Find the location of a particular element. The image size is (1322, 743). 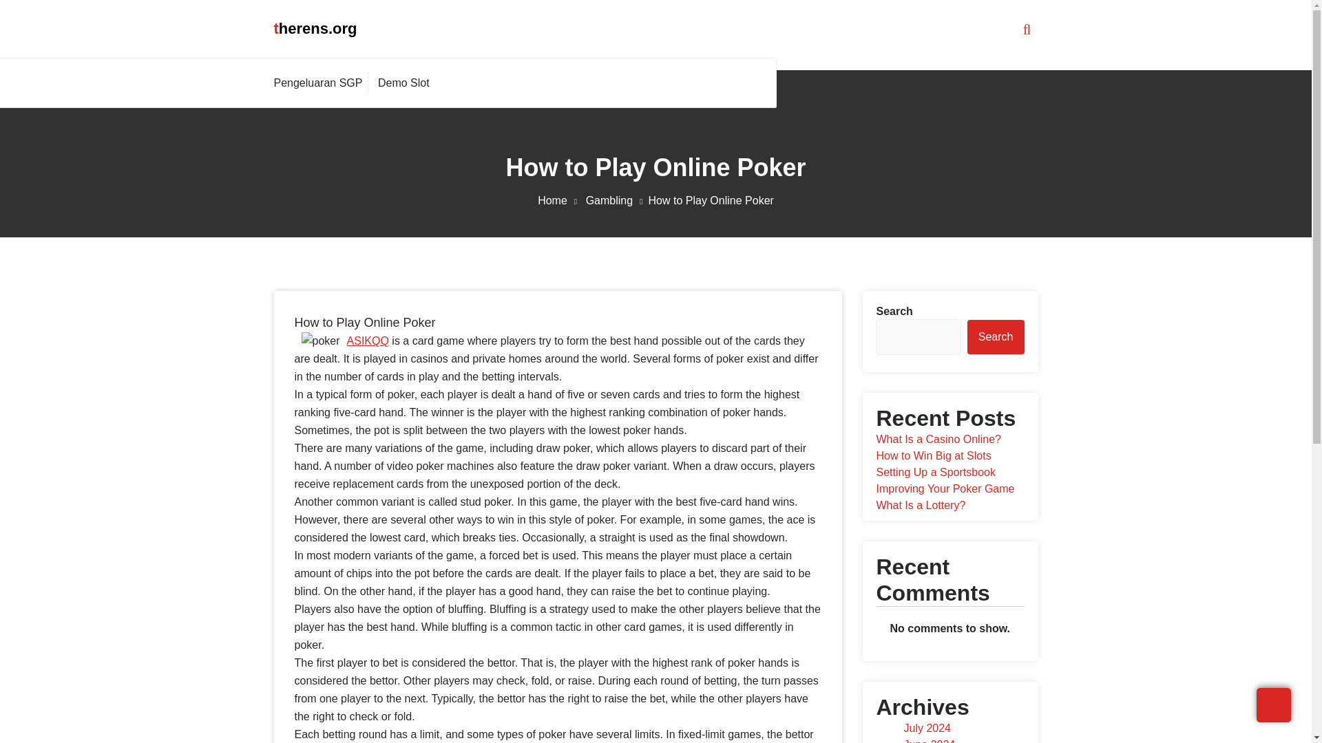

How to Win Big at Slots is located at coordinates (932, 455).